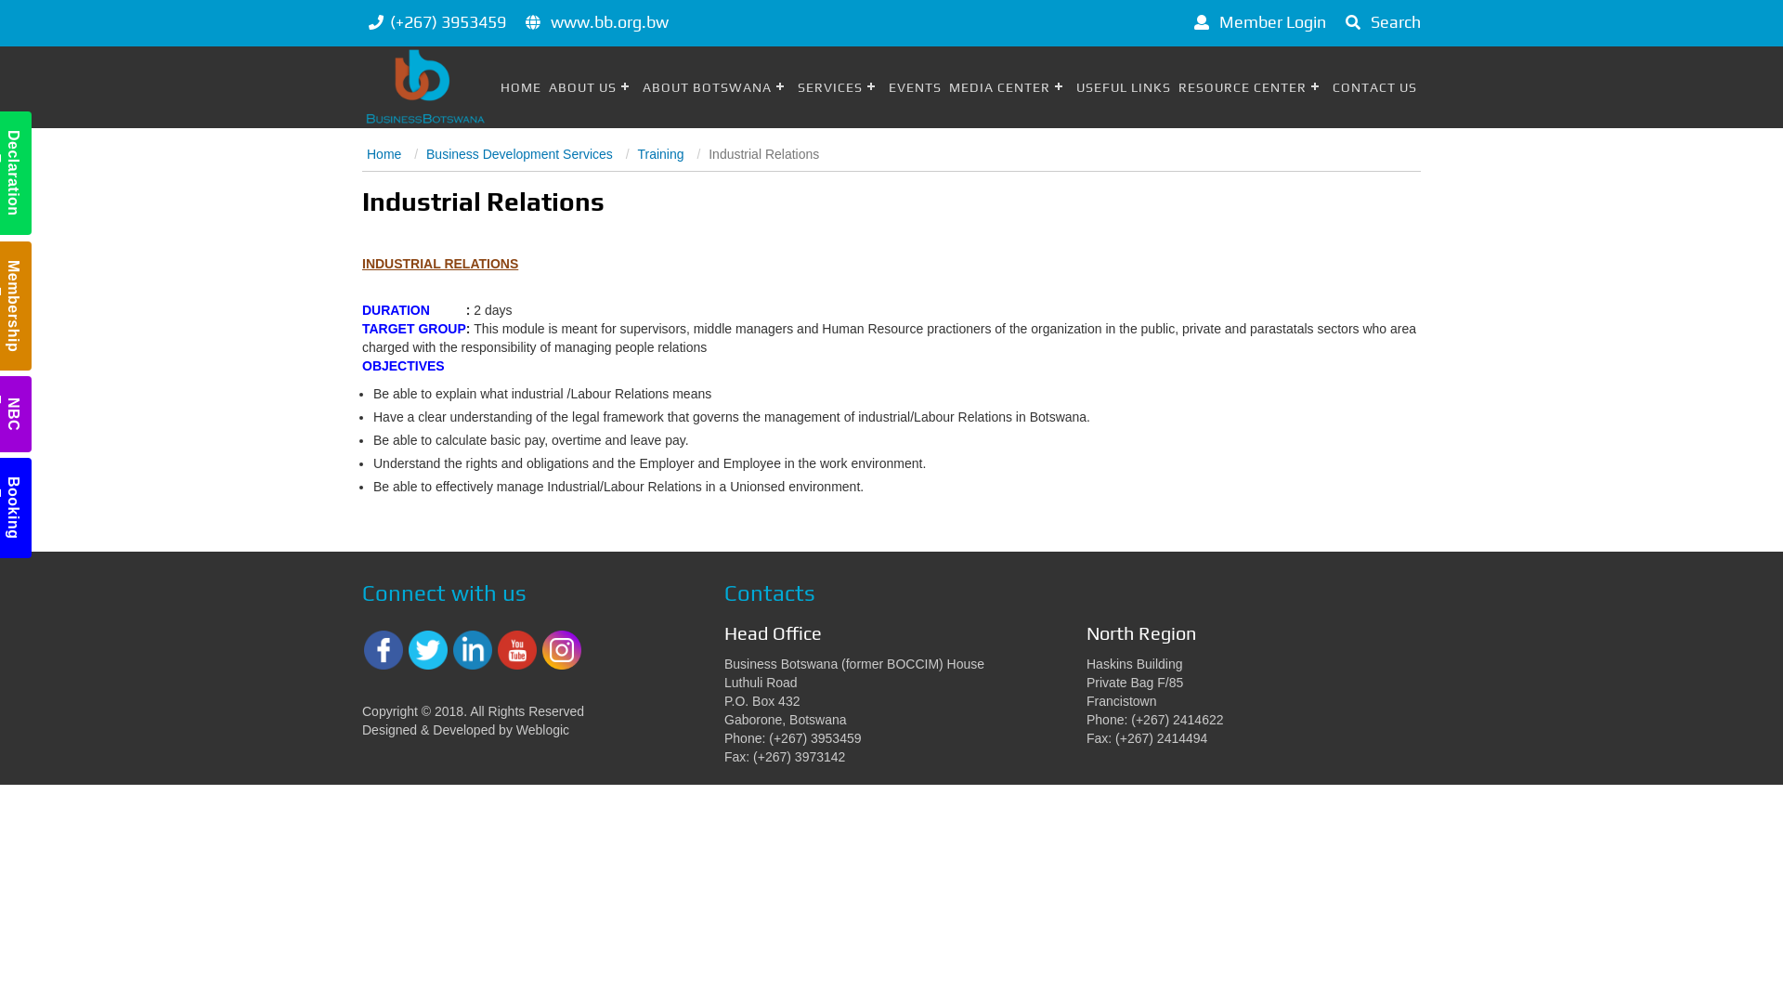  Describe the element at coordinates (1374, 87) in the screenshot. I see `CONTACT US` at that location.